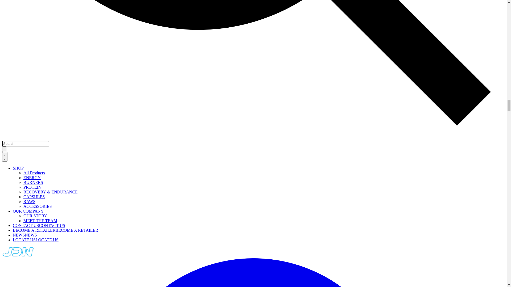 The image size is (511, 287). I want to click on SHOP, so click(9, 15).